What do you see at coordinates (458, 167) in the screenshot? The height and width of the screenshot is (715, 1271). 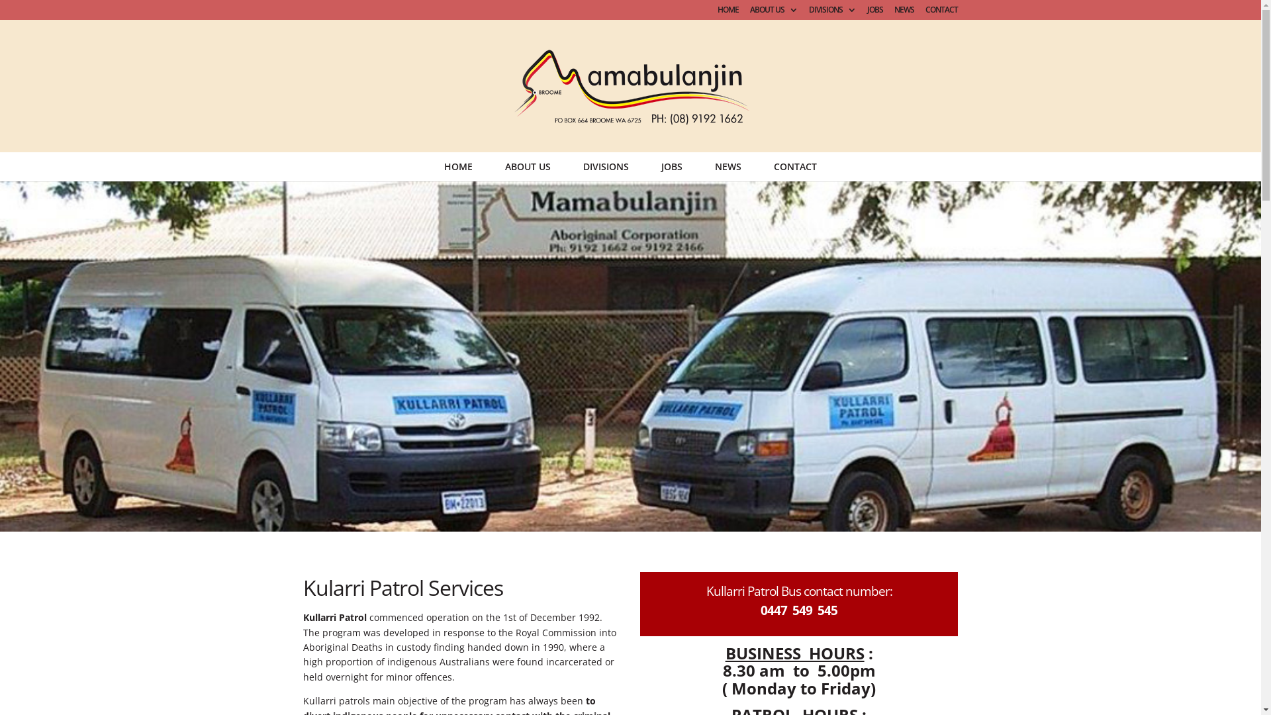 I see `HOME` at bounding box center [458, 167].